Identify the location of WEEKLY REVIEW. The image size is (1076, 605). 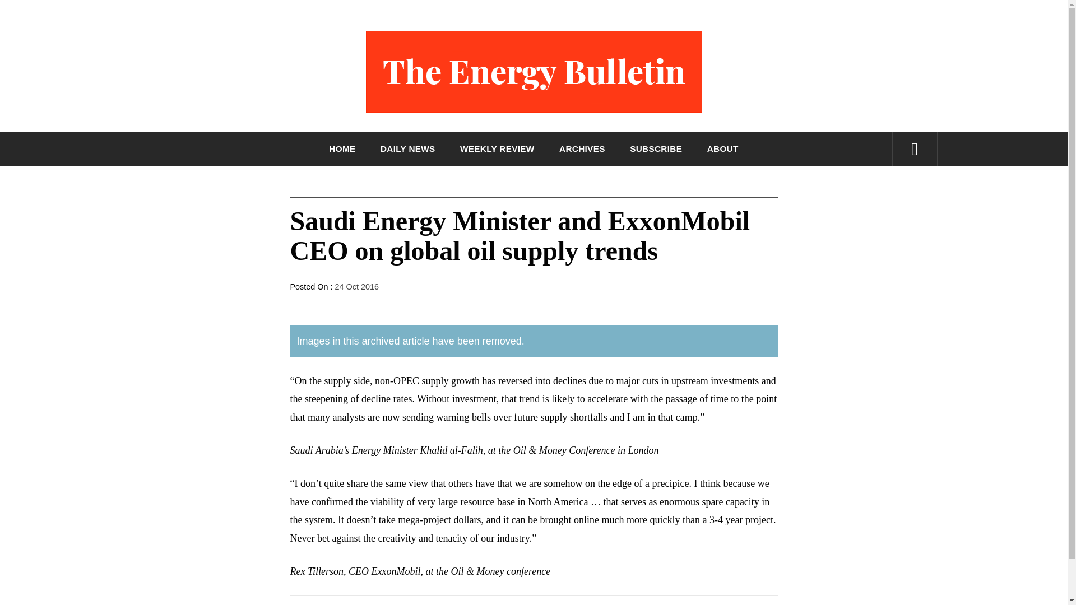
(497, 149).